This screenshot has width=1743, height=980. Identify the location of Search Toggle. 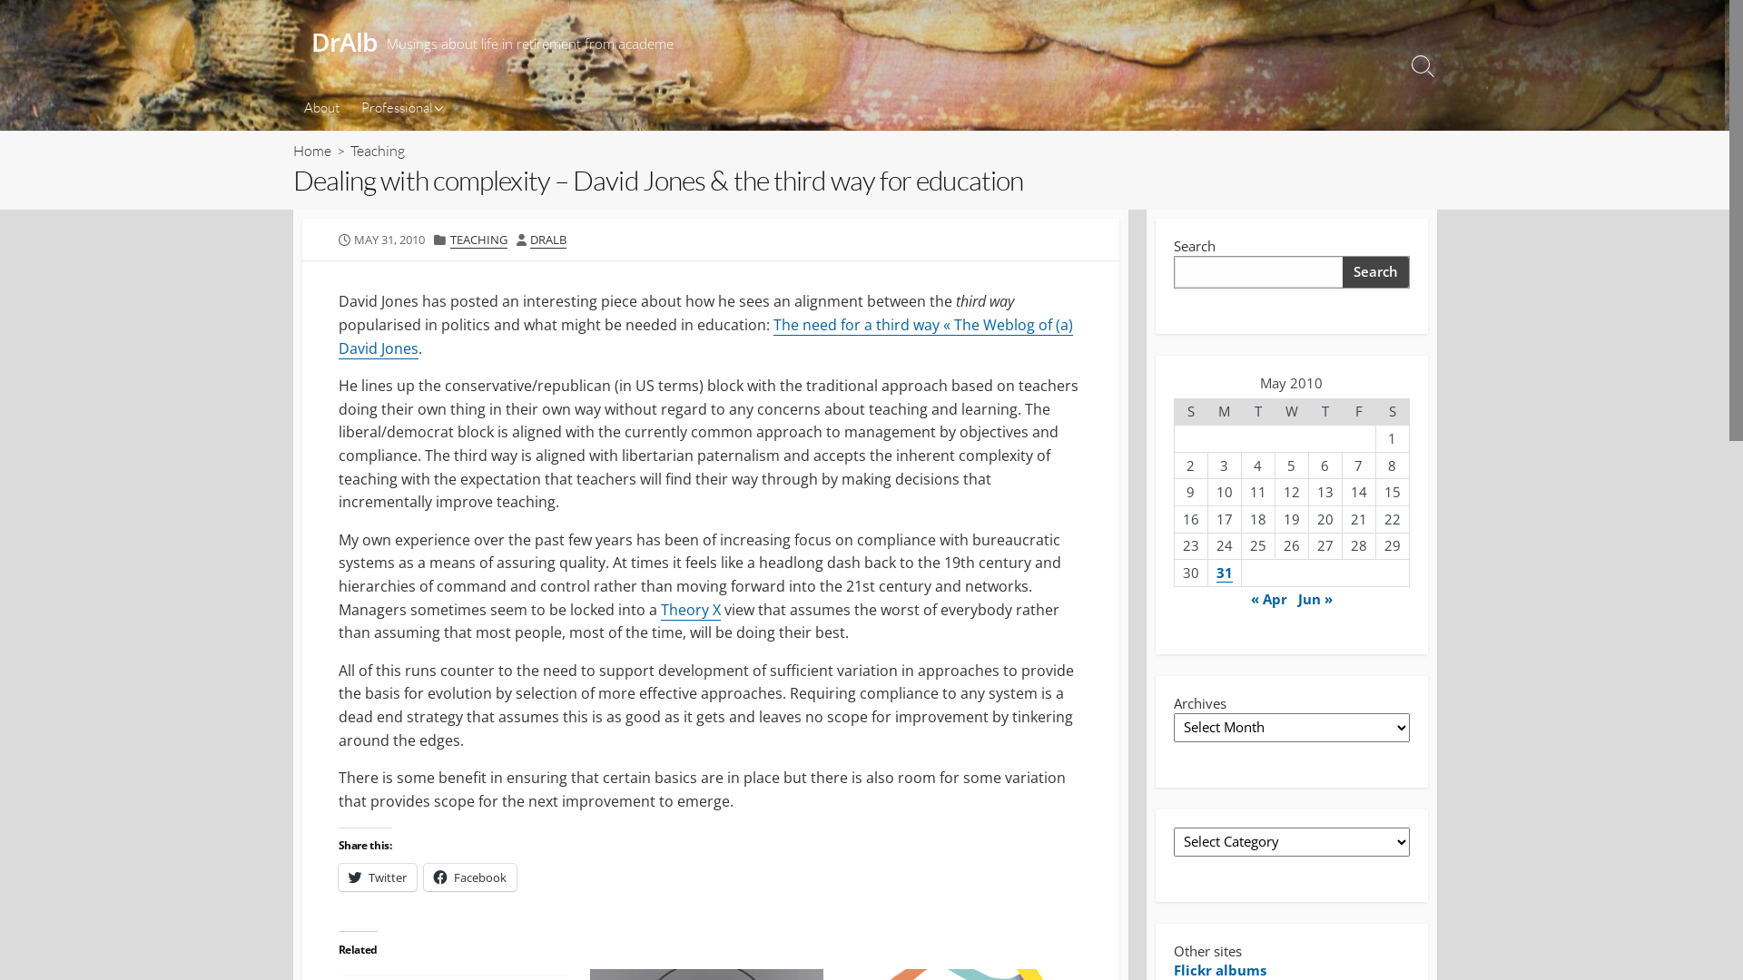
(1423, 65).